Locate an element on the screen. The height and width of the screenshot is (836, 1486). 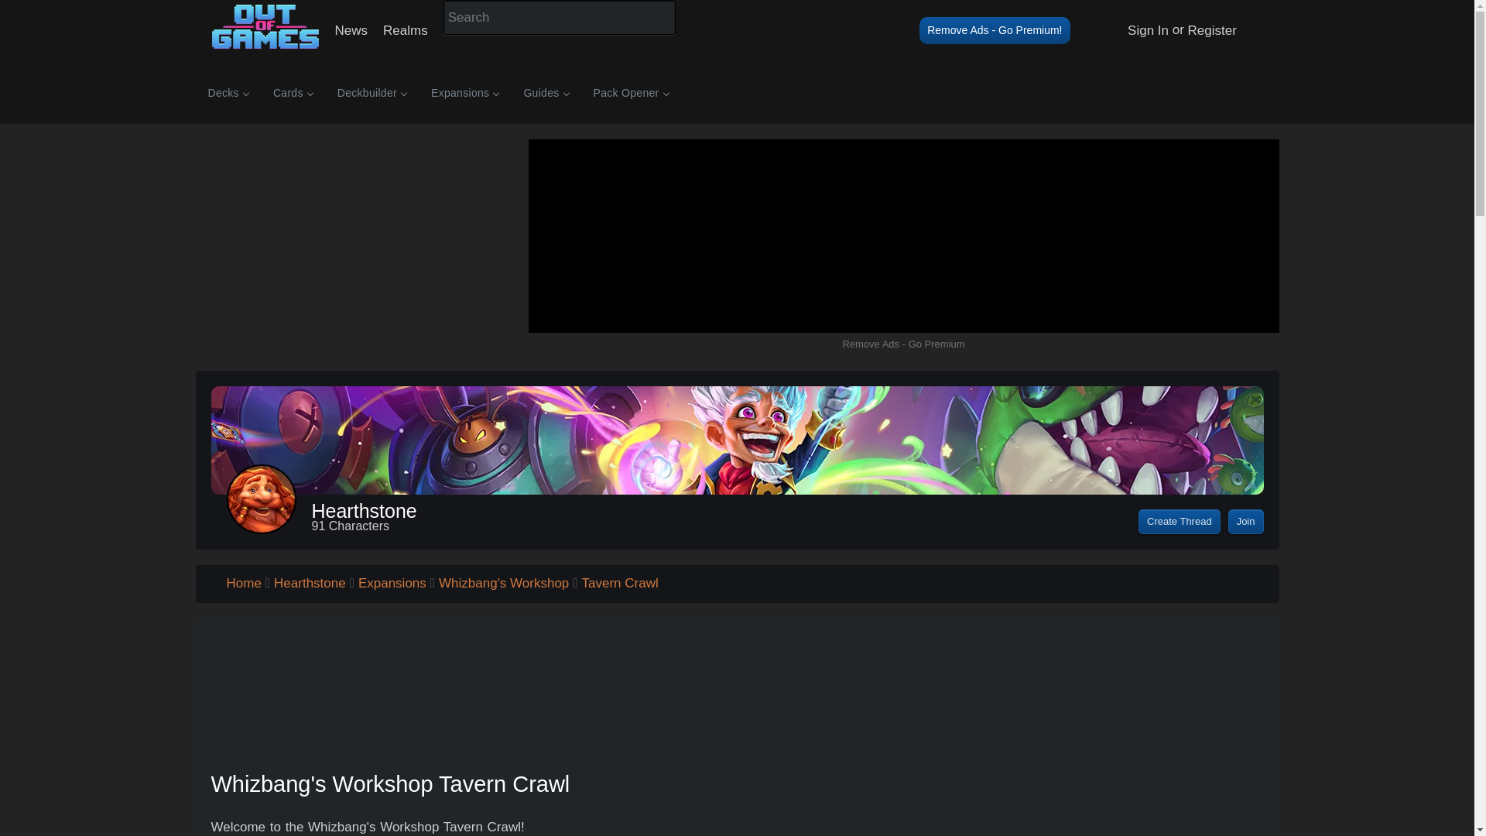
View all Realms is located at coordinates (406, 31).